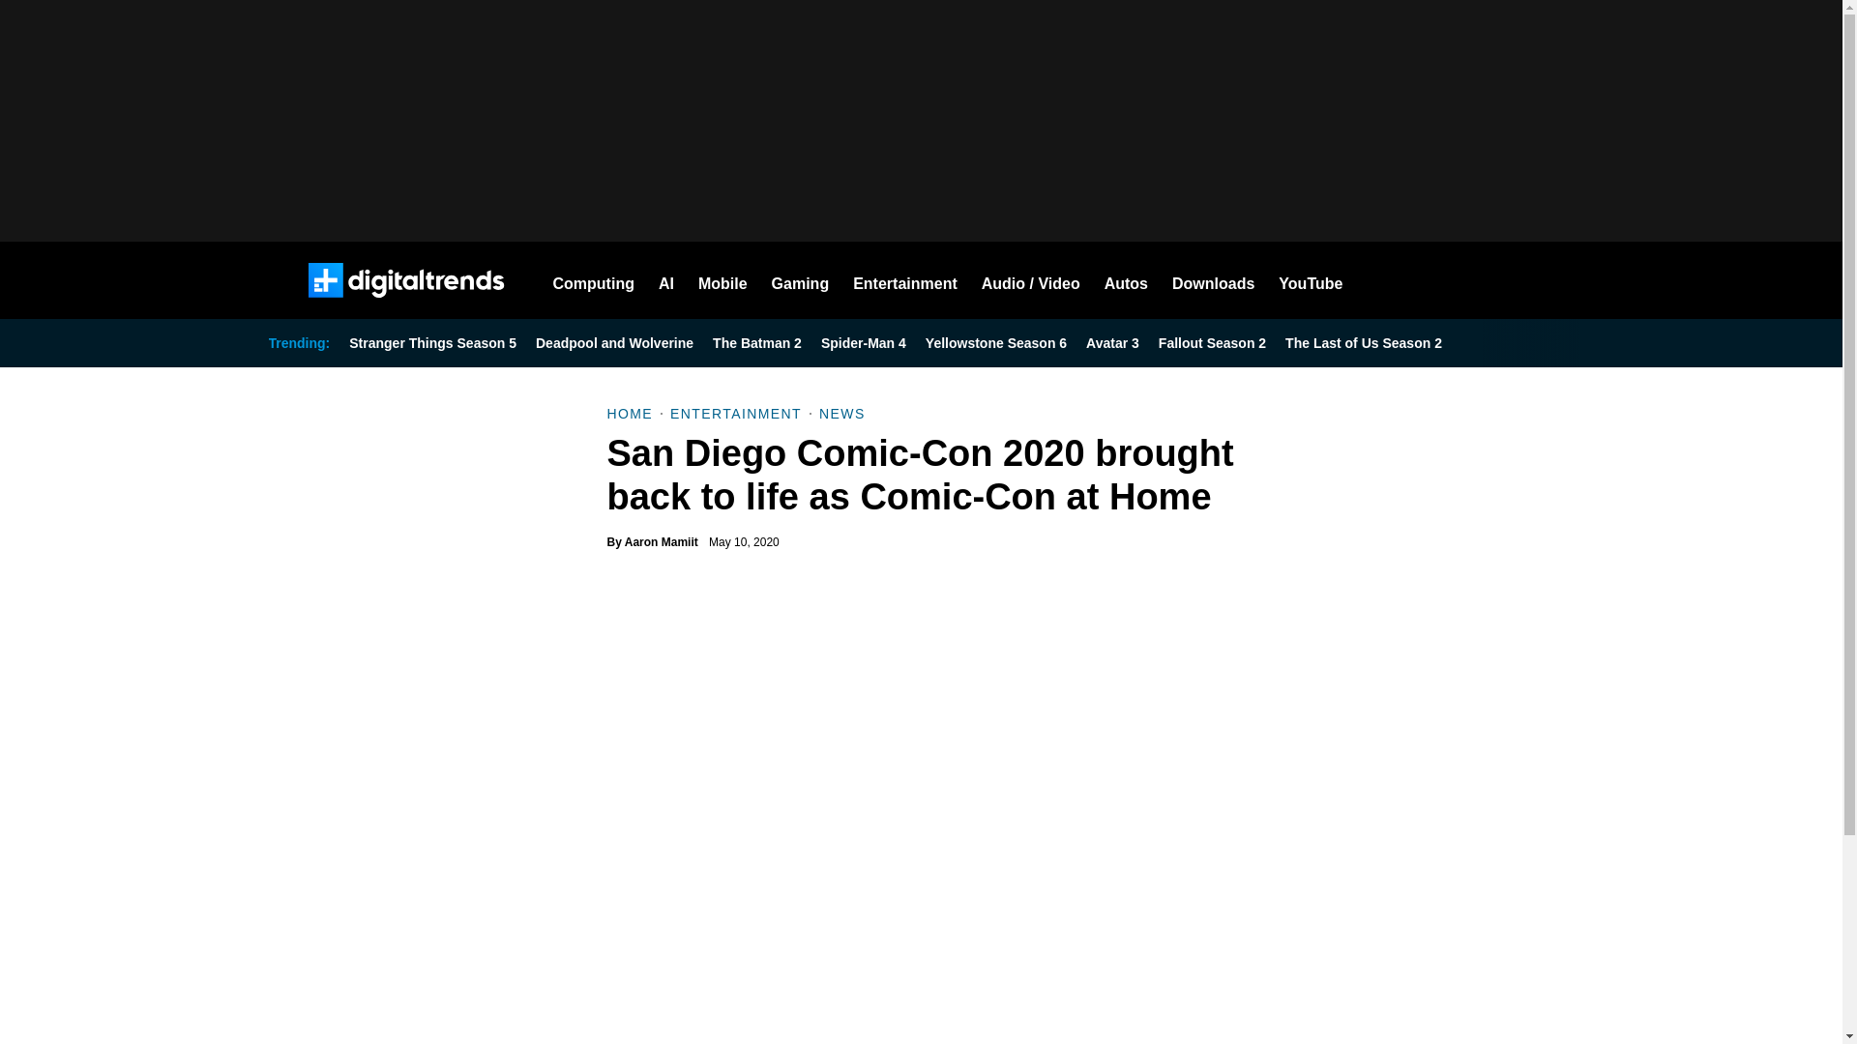 This screenshot has height=1044, width=1857. I want to click on Mobile, so click(722, 280).